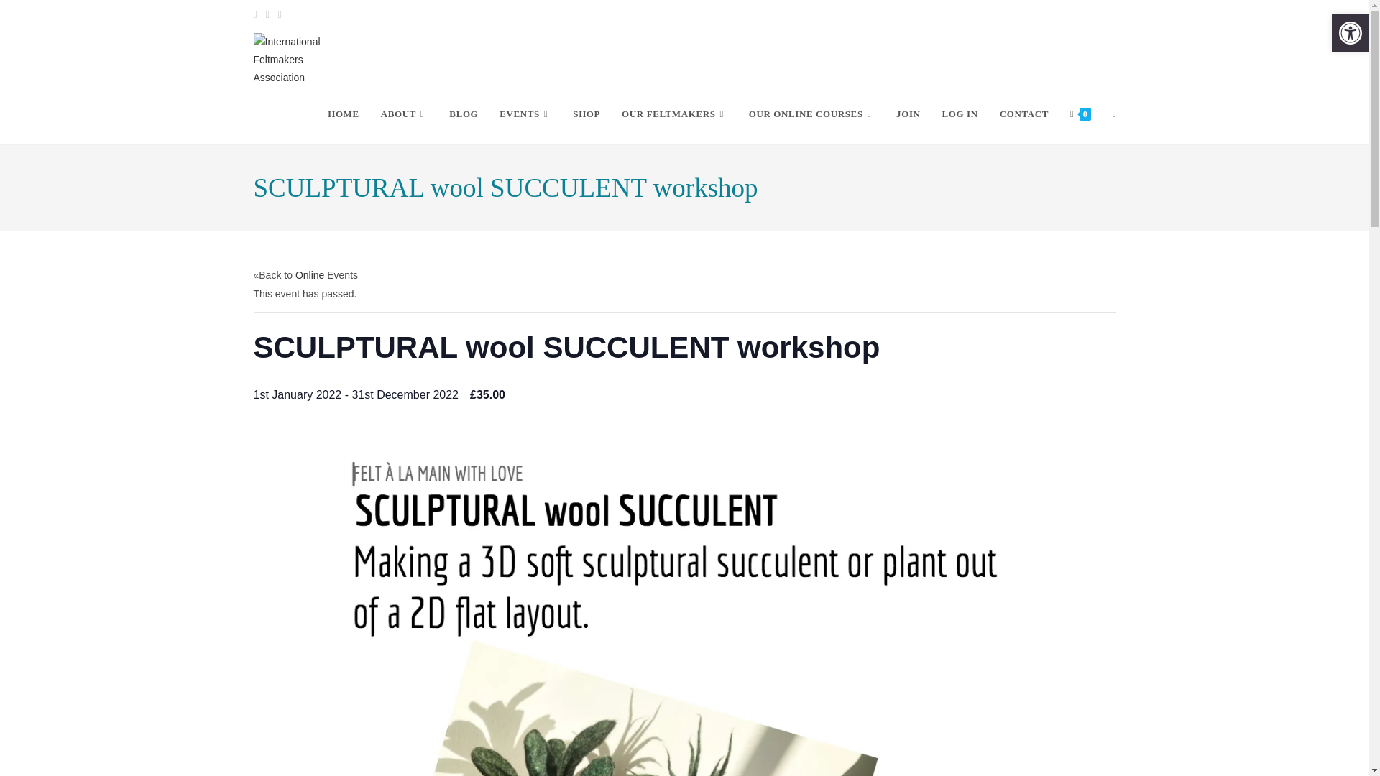 Image resolution: width=1380 pixels, height=776 pixels. Describe the element at coordinates (586, 114) in the screenshot. I see `SHOP` at that location.